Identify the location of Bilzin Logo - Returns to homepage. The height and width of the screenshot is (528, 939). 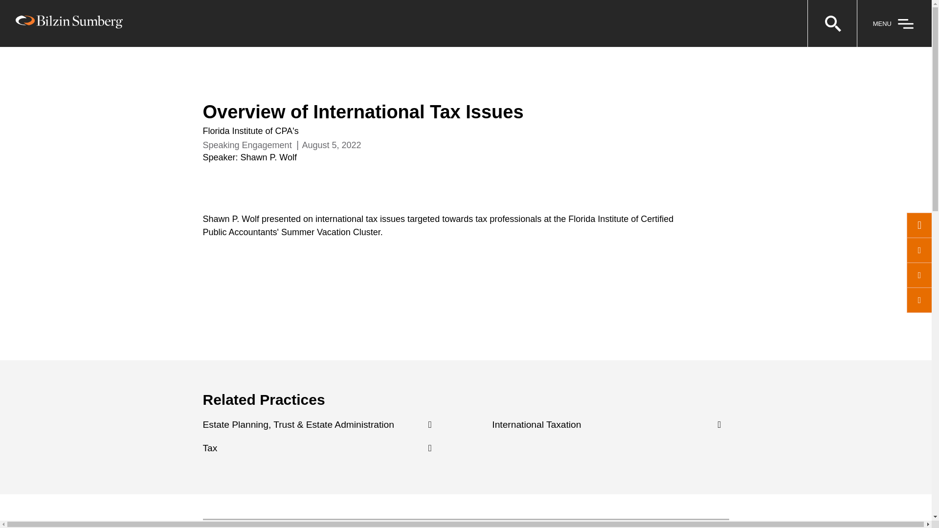
(69, 23).